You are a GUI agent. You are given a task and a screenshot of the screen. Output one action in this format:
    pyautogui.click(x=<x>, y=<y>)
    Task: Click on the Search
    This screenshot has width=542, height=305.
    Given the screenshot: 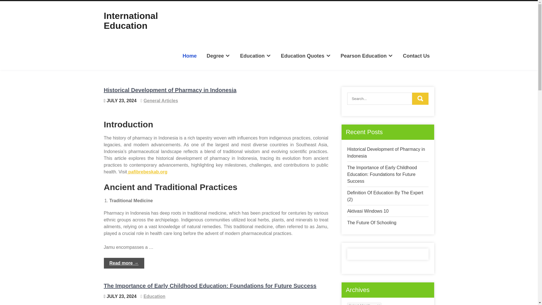 What is the action you would take?
    pyautogui.click(x=420, y=99)
    